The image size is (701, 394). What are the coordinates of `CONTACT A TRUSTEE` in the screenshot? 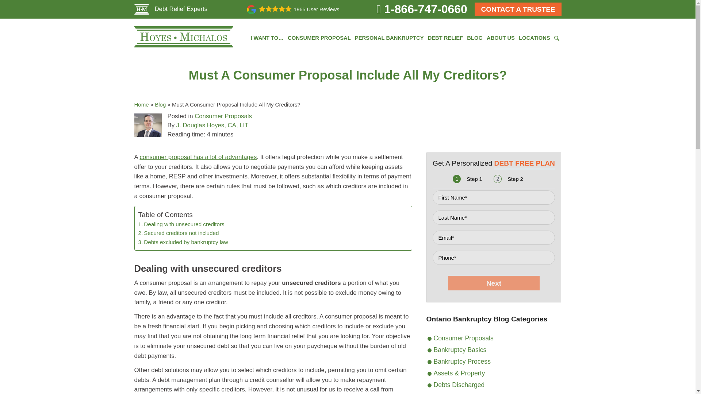 It's located at (518, 9).